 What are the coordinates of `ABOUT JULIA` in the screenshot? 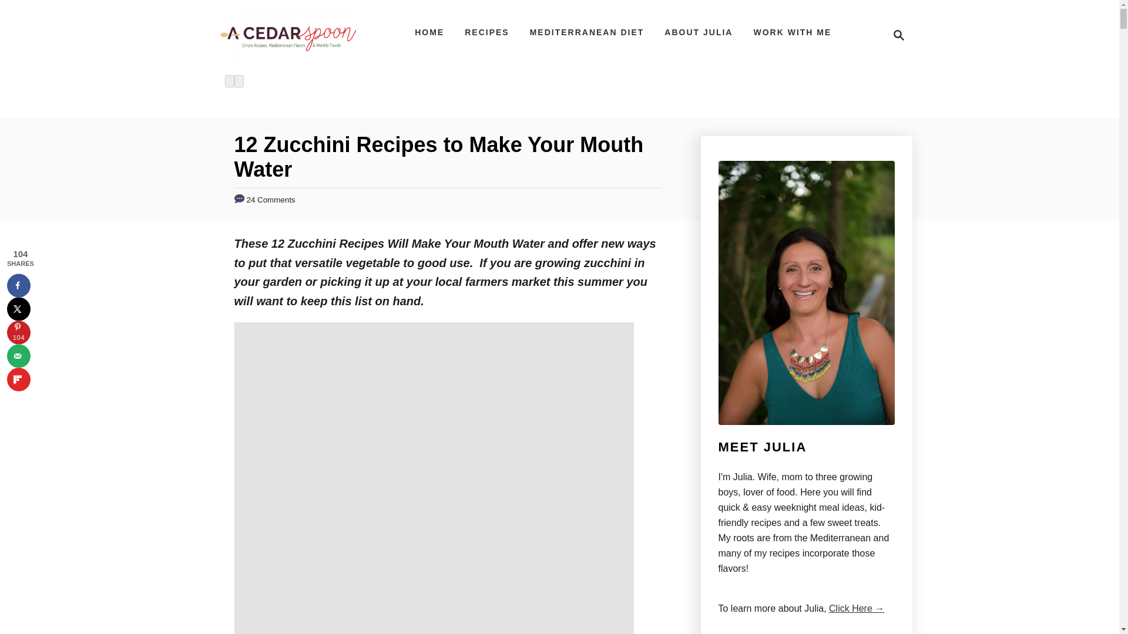 It's located at (699, 32).